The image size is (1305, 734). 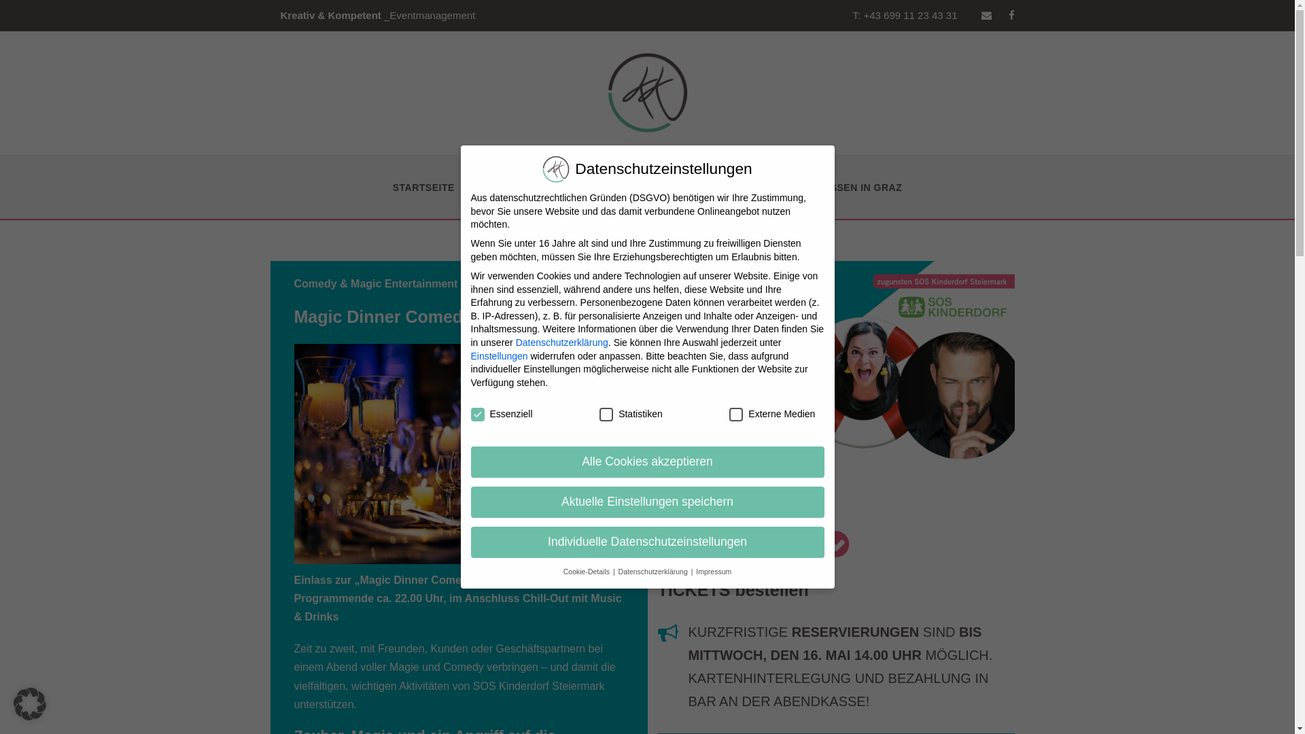 I want to click on facebook, so click(x=1011, y=15).